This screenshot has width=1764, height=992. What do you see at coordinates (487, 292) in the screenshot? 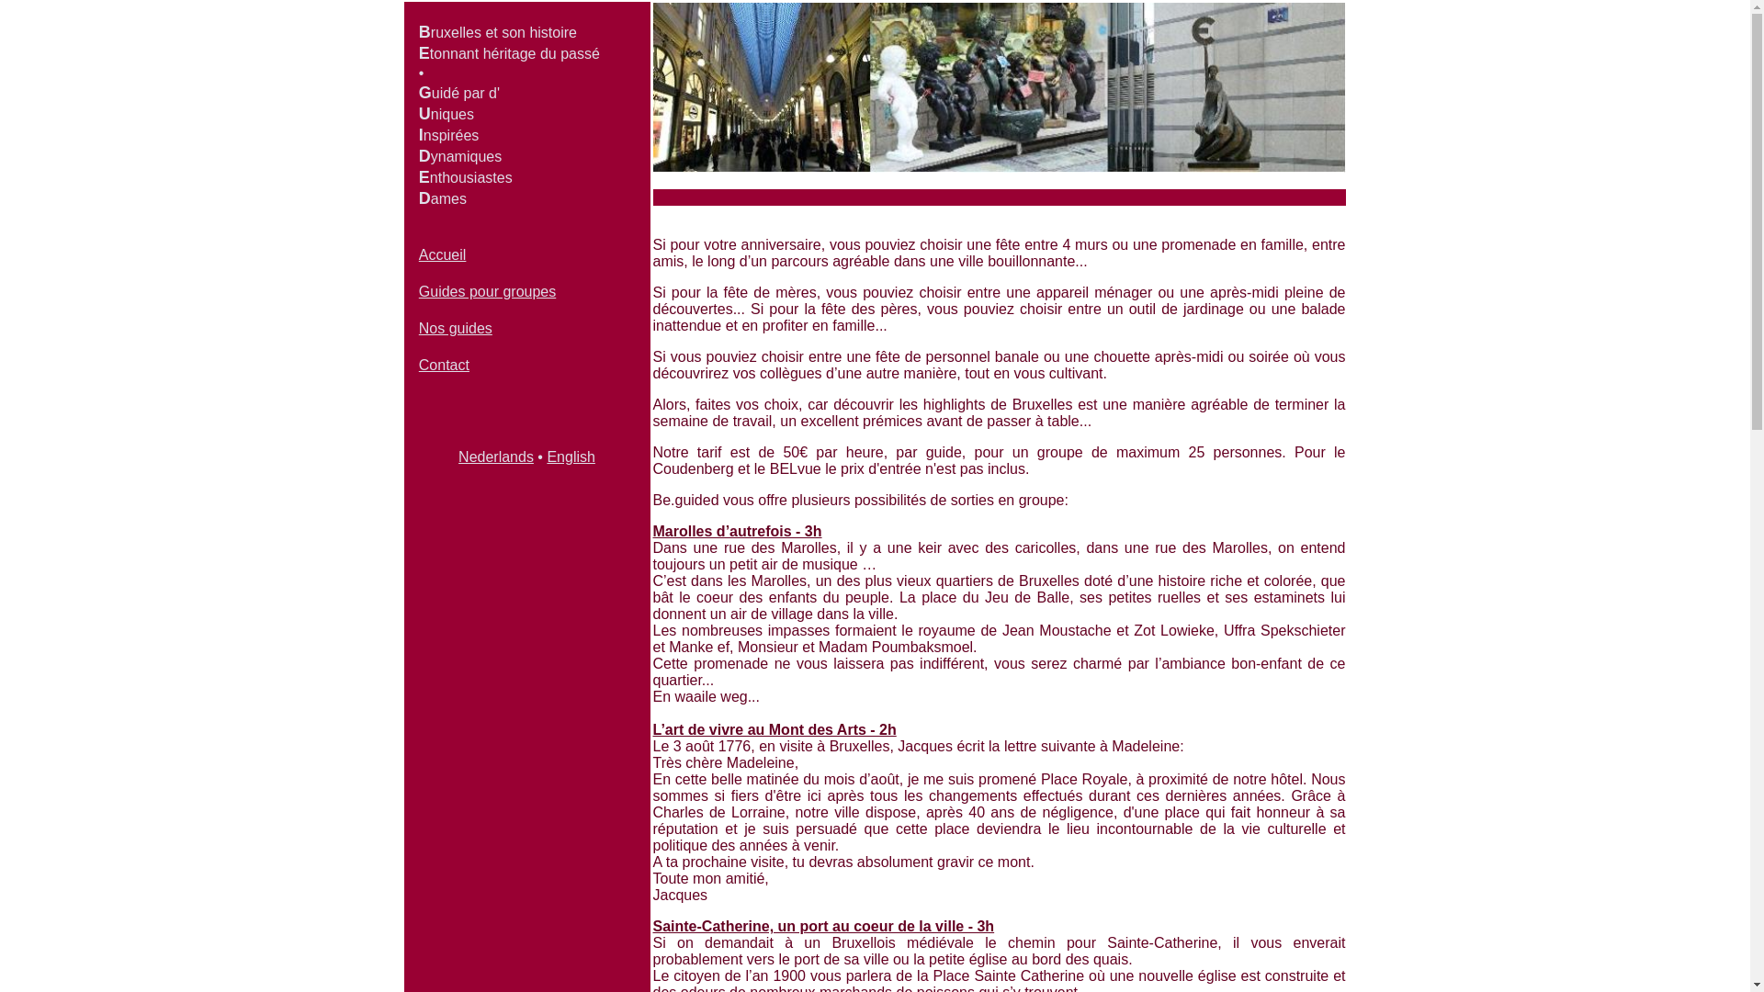
I see `Guides pour groupes` at bounding box center [487, 292].